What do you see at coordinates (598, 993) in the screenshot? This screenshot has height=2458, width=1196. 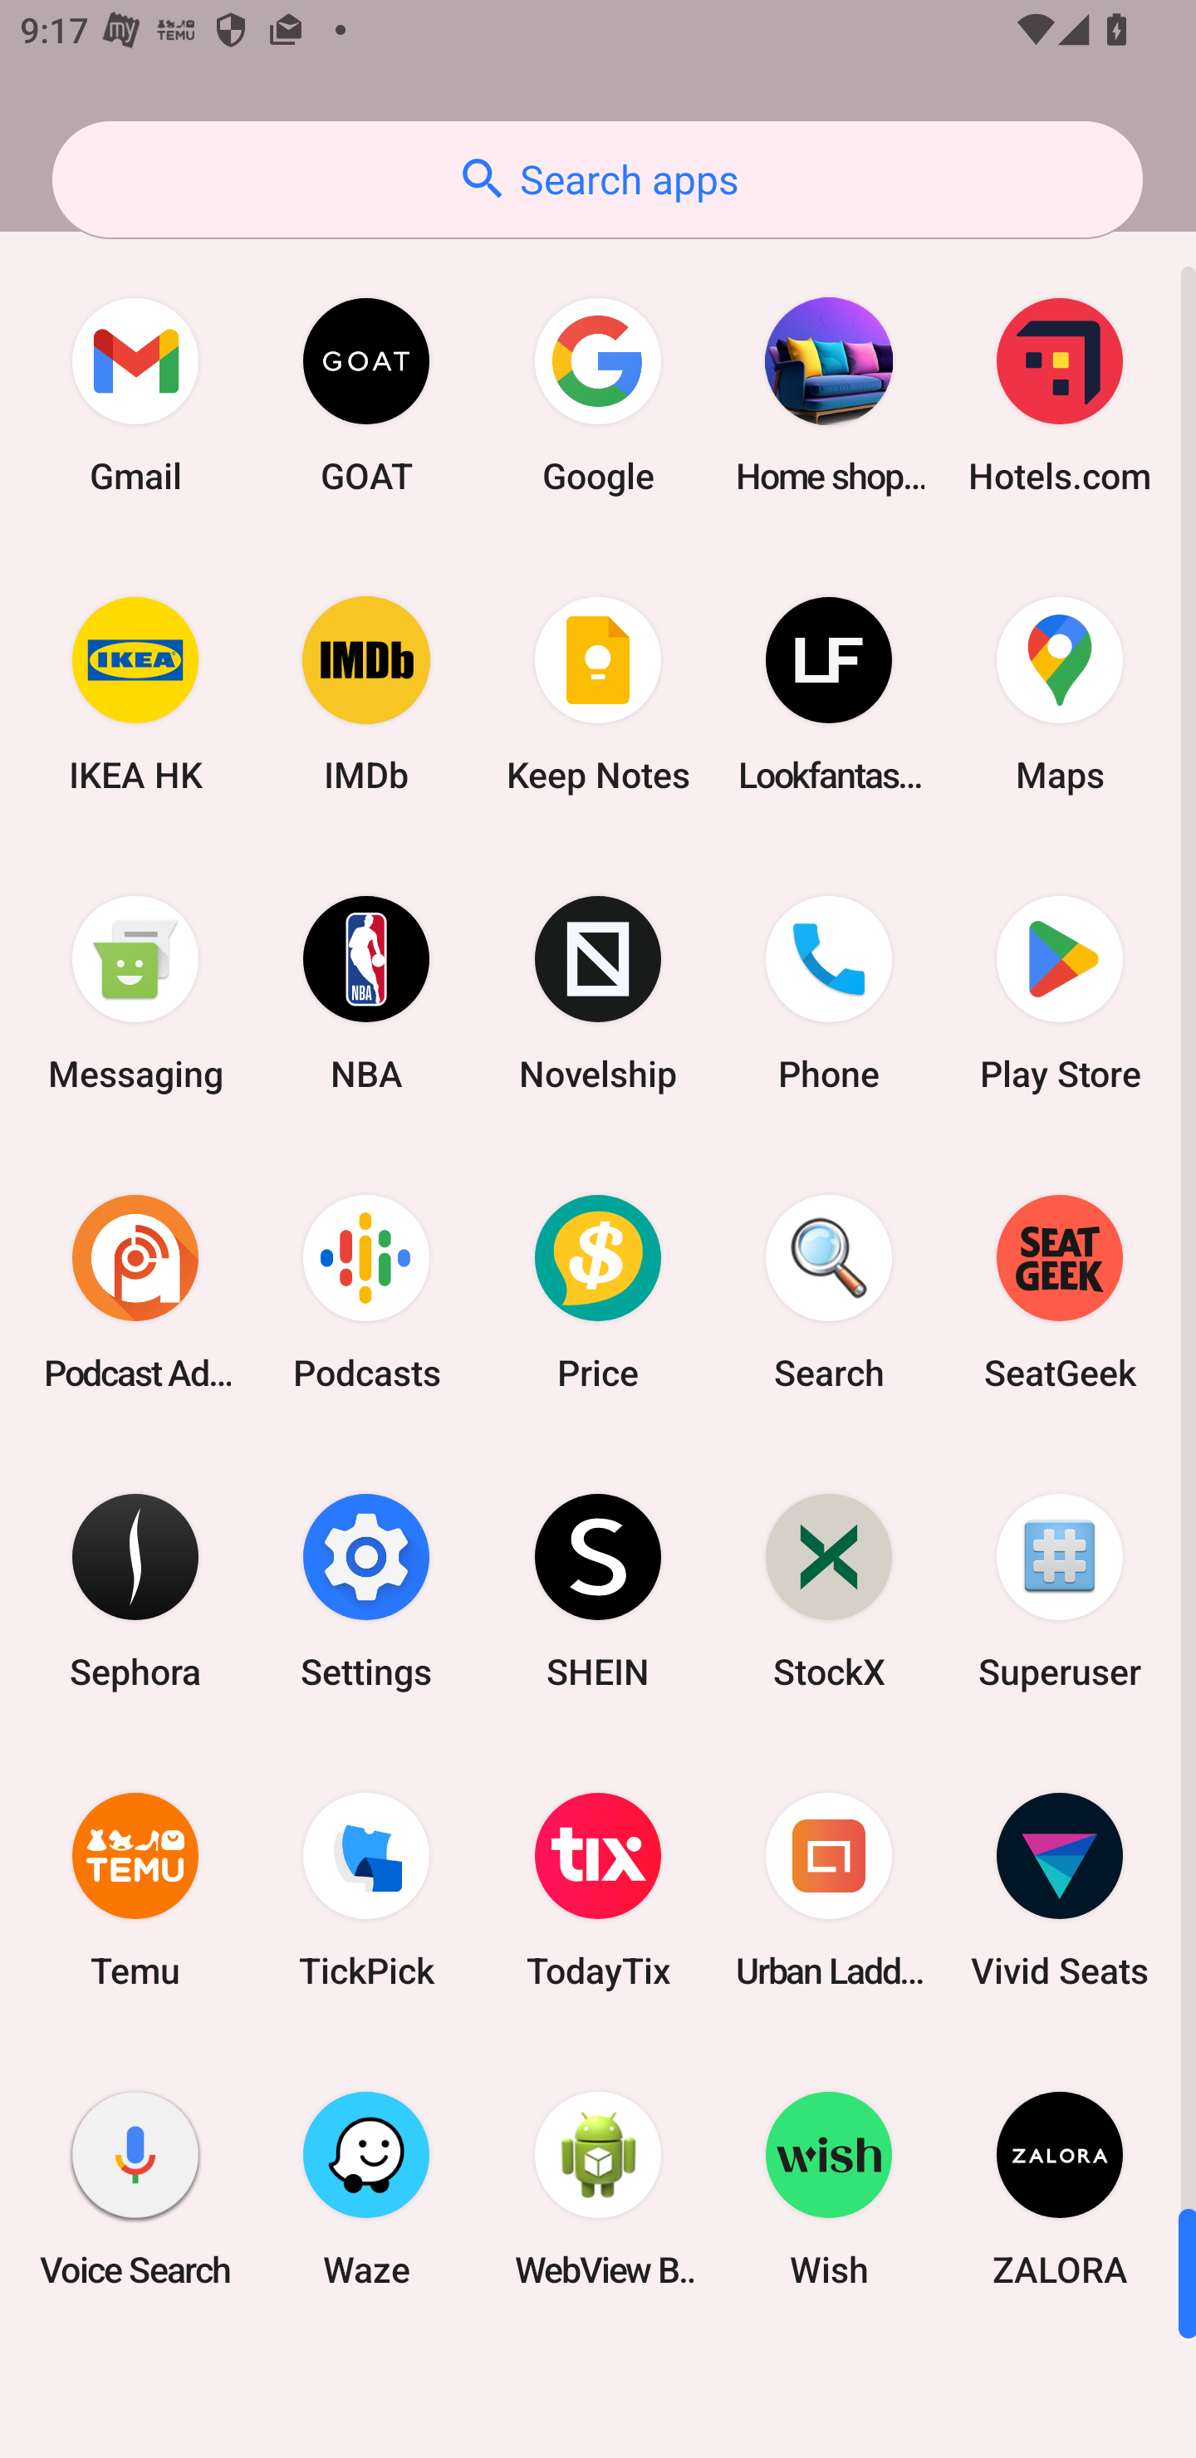 I see `Novelship` at bounding box center [598, 993].